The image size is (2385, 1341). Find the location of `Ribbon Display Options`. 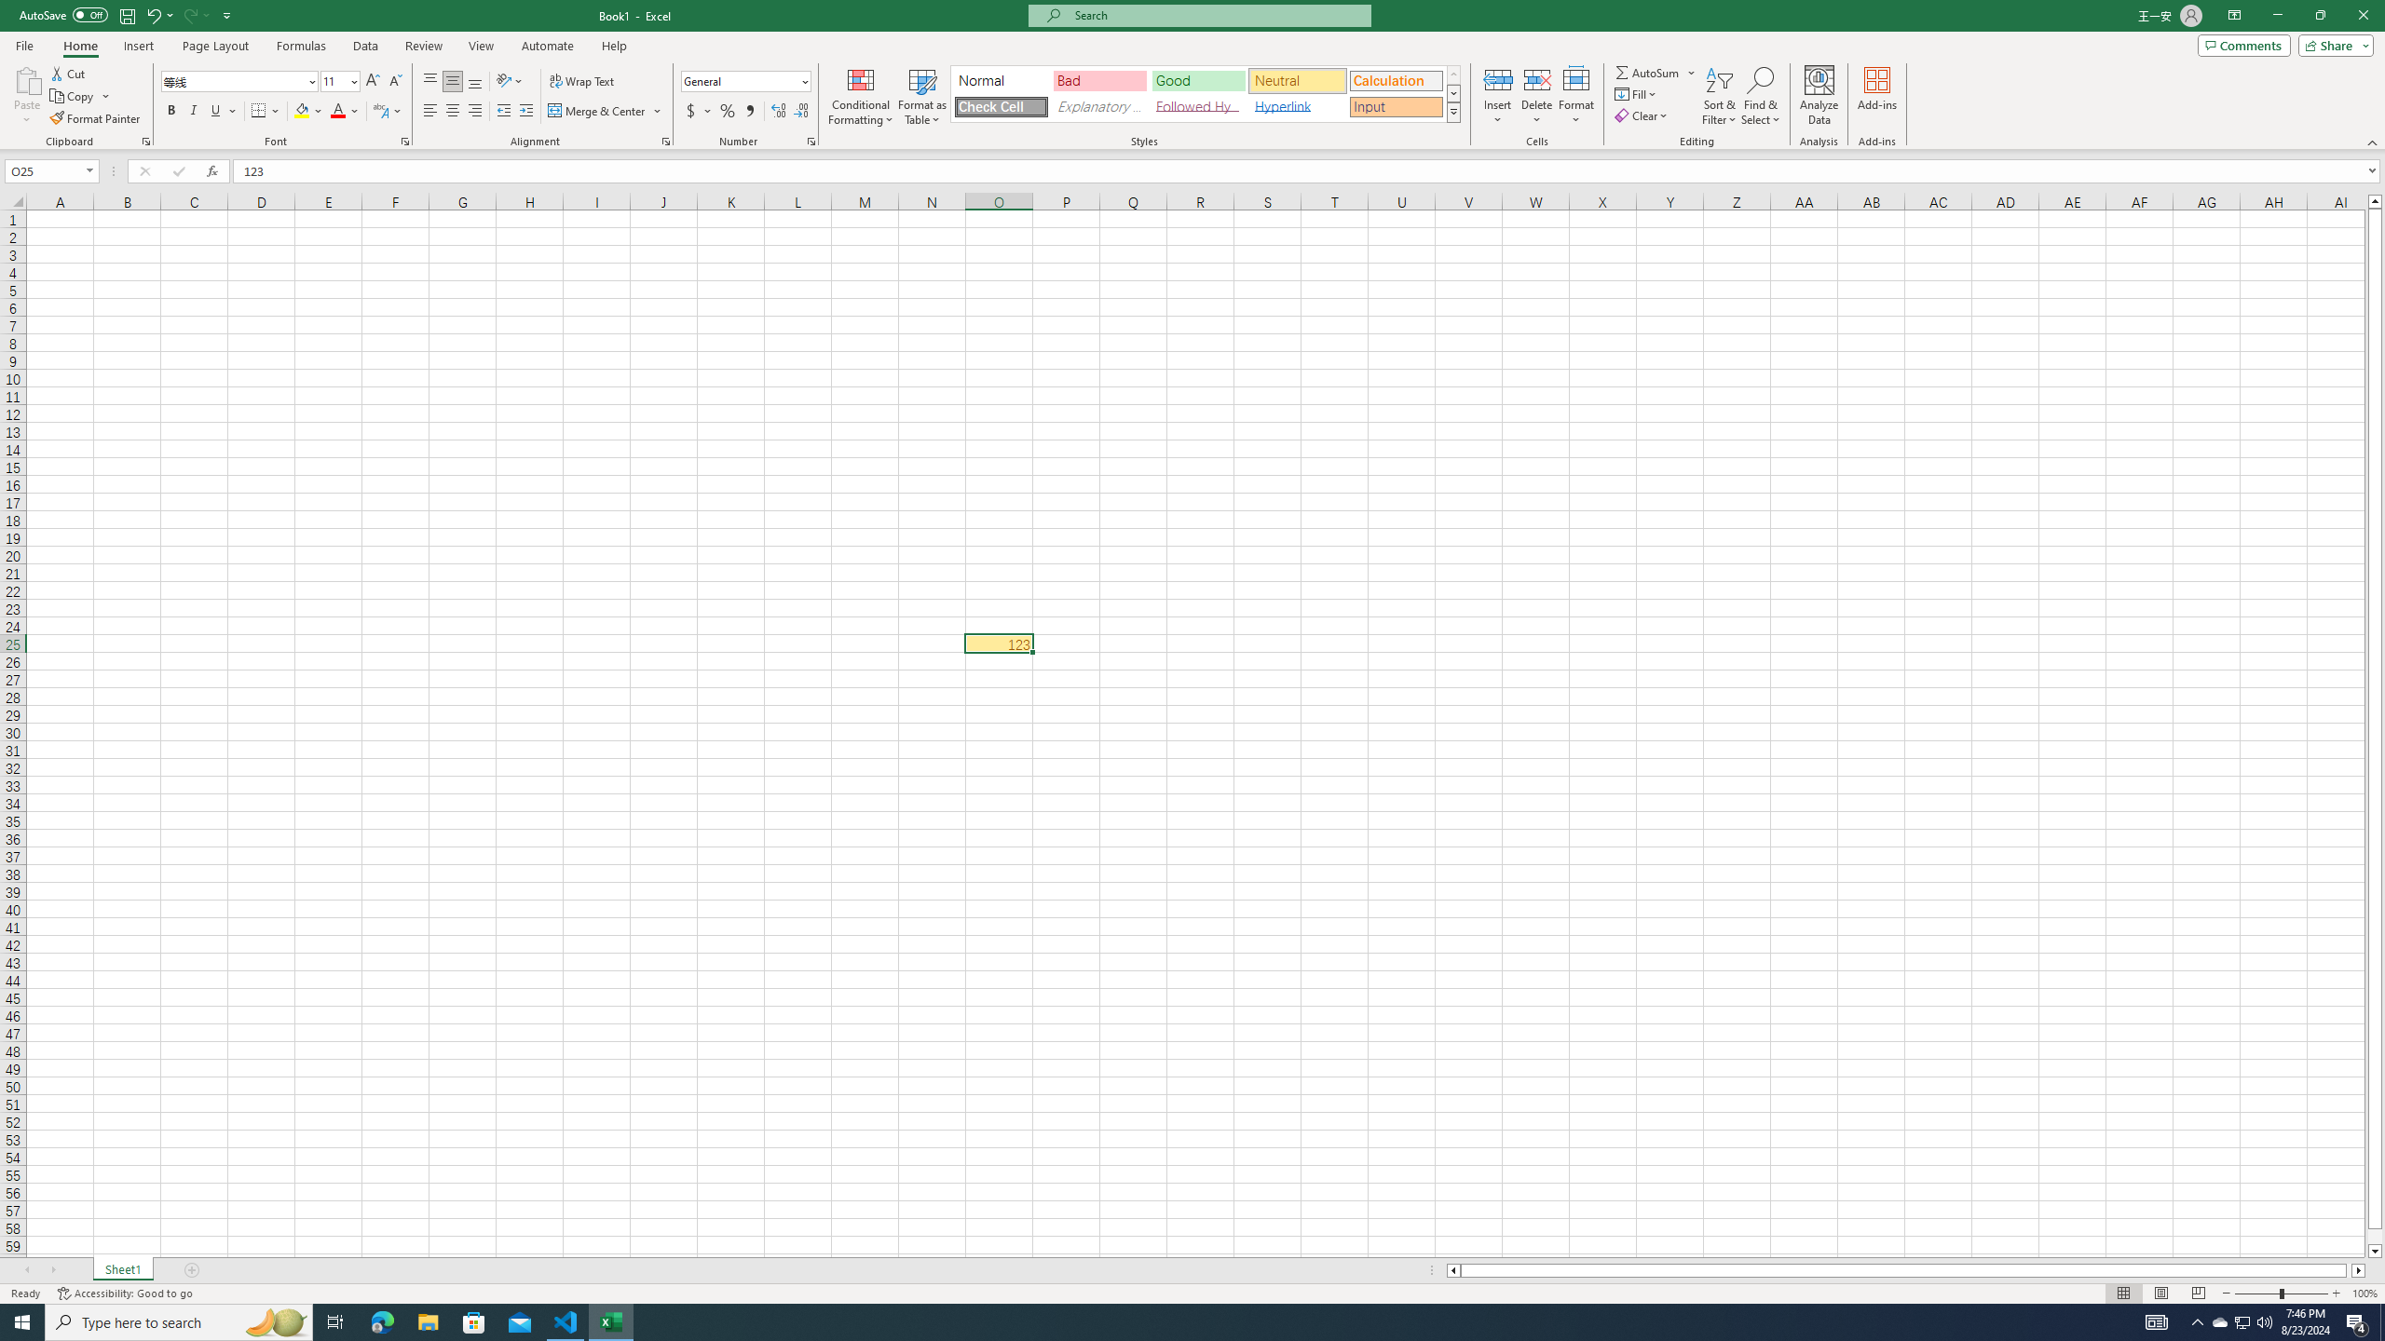

Ribbon Display Options is located at coordinates (2234, 16).